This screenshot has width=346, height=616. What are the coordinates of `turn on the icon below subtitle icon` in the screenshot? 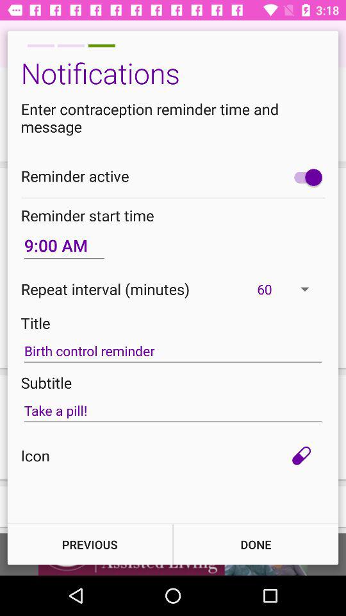 It's located at (173, 411).